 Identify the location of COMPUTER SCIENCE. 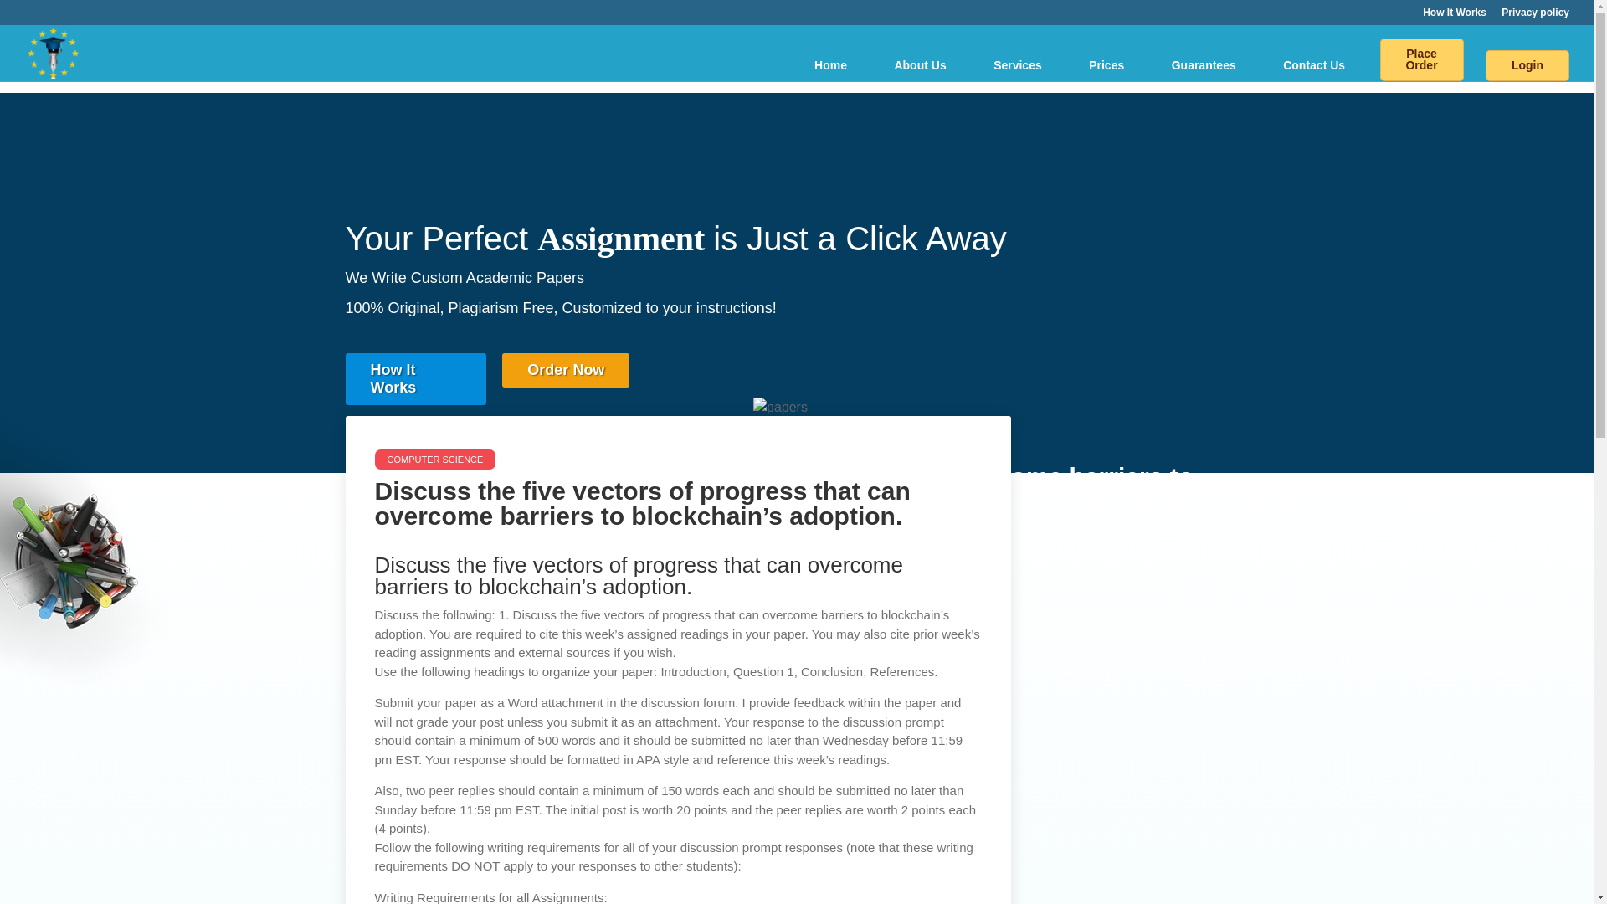
(435, 459).